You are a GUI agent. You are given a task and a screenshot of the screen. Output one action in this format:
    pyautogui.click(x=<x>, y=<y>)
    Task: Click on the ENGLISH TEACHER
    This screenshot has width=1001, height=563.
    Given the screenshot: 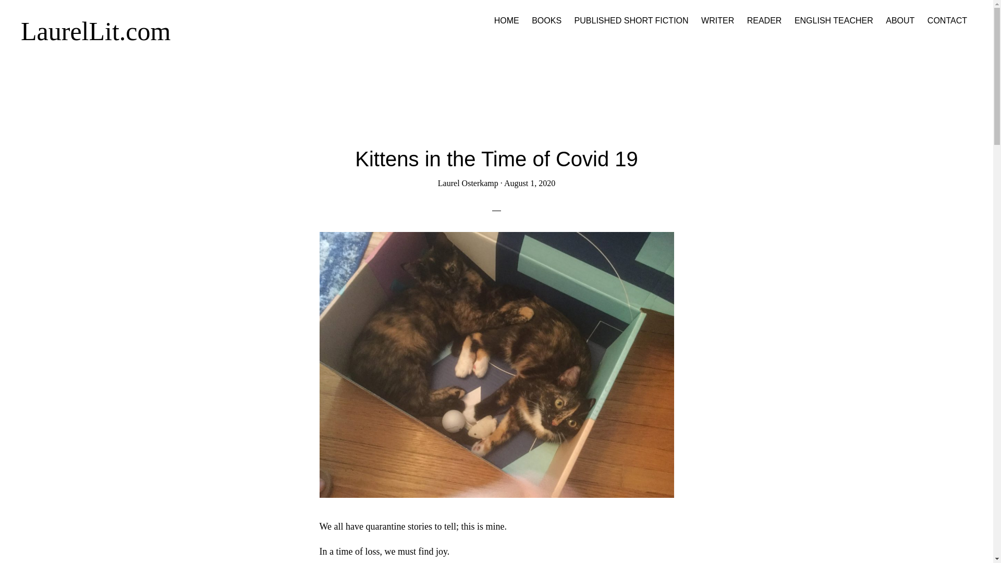 What is the action you would take?
    pyautogui.click(x=834, y=21)
    